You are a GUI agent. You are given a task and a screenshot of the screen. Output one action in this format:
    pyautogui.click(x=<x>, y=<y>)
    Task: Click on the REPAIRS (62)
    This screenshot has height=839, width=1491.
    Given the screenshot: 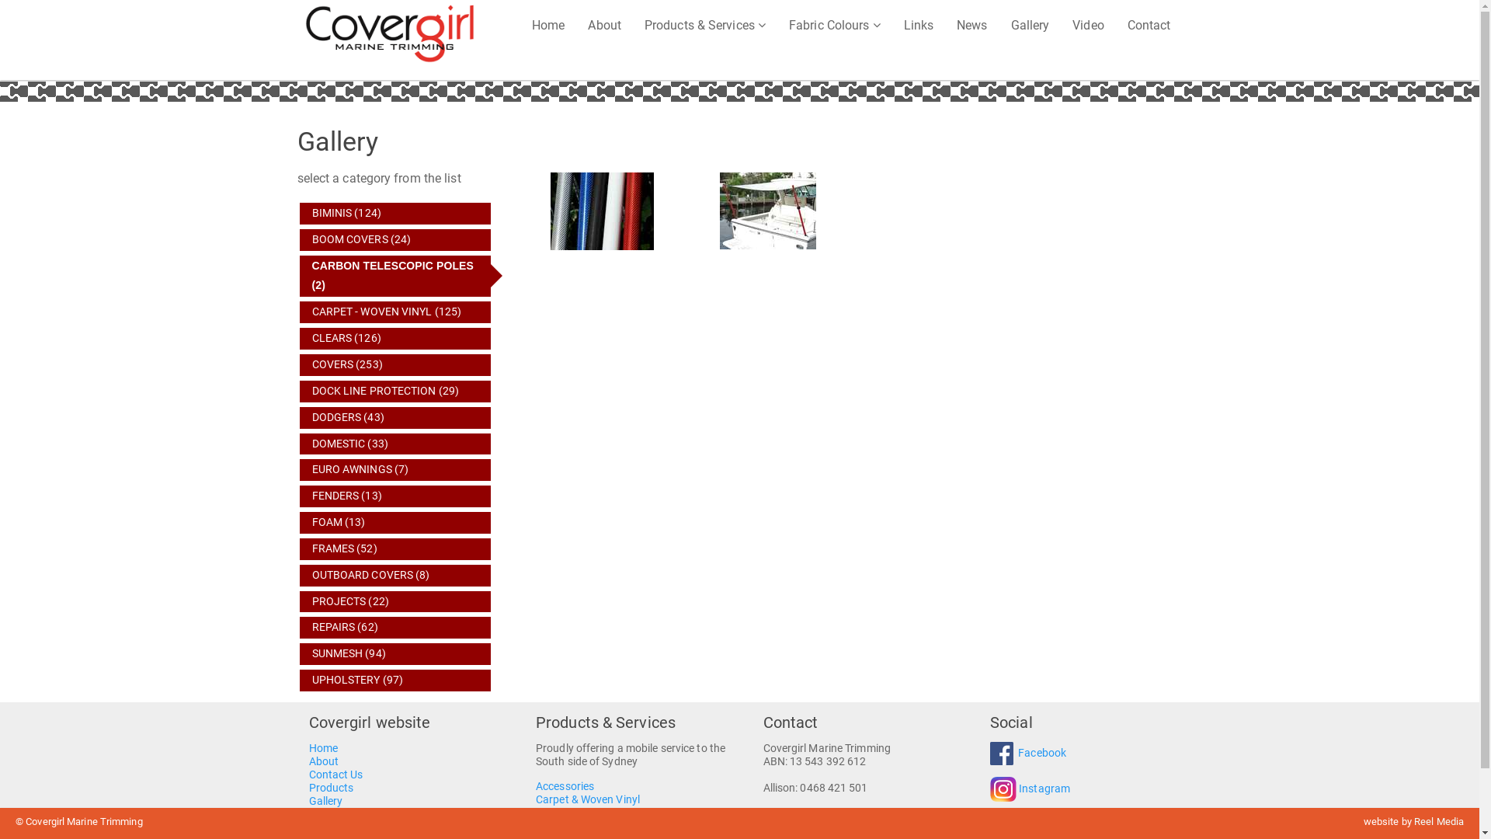 What is the action you would take?
    pyautogui.click(x=396, y=628)
    